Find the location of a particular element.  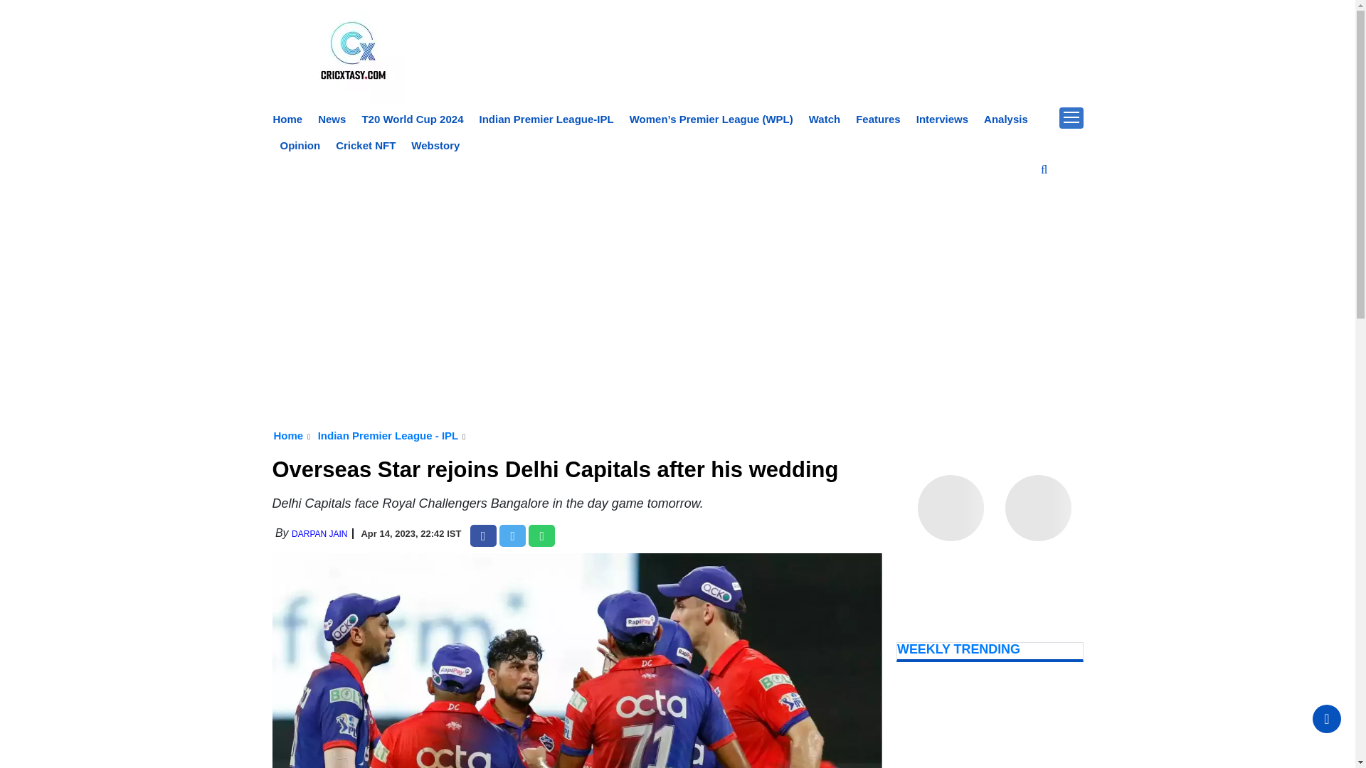

Home is located at coordinates (288, 435).